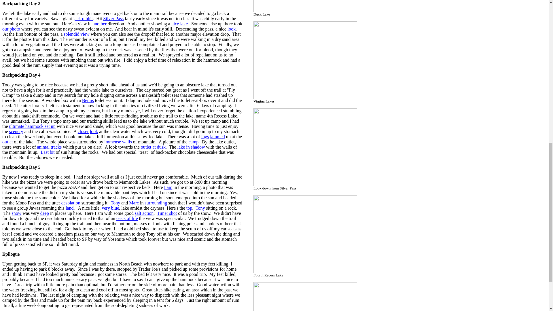 Image resolution: width=553 pixels, height=311 pixels. Describe the element at coordinates (11, 29) in the screenshot. I see `our photo` at that location.